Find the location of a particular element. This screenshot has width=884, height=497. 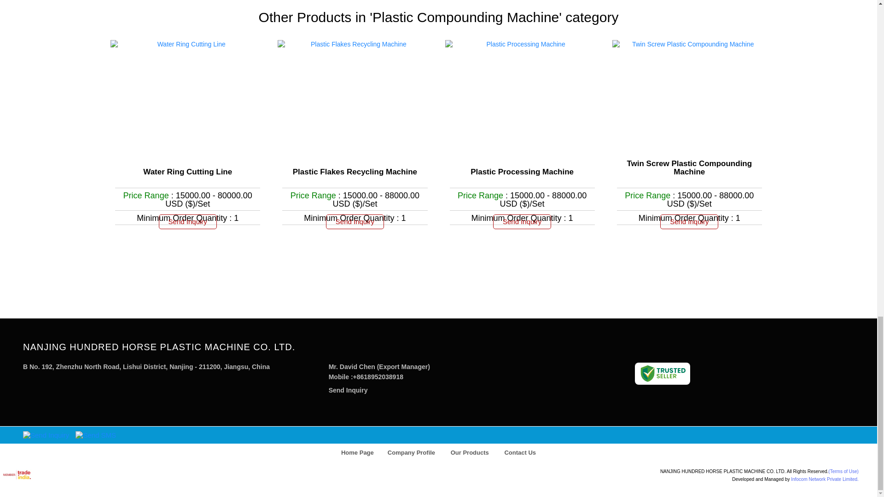

Send Inquiry is located at coordinates (689, 221).